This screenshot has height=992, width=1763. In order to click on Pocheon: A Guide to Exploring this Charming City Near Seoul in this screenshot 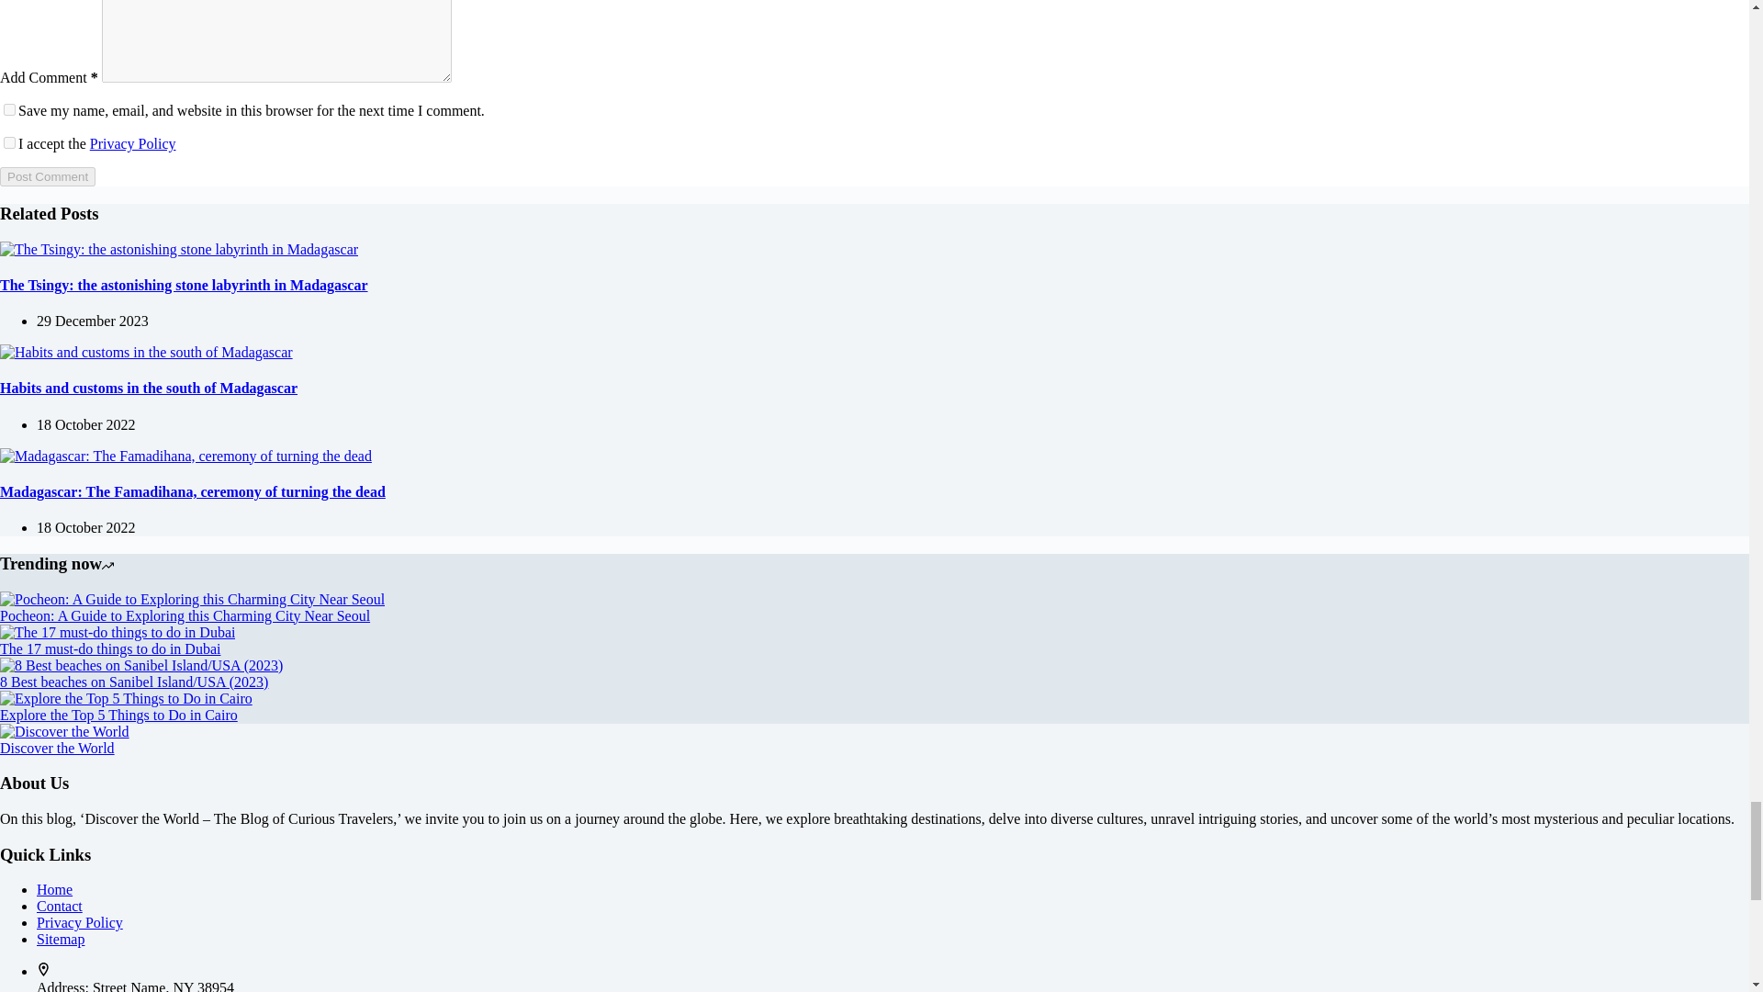, I will do `click(192, 599)`.